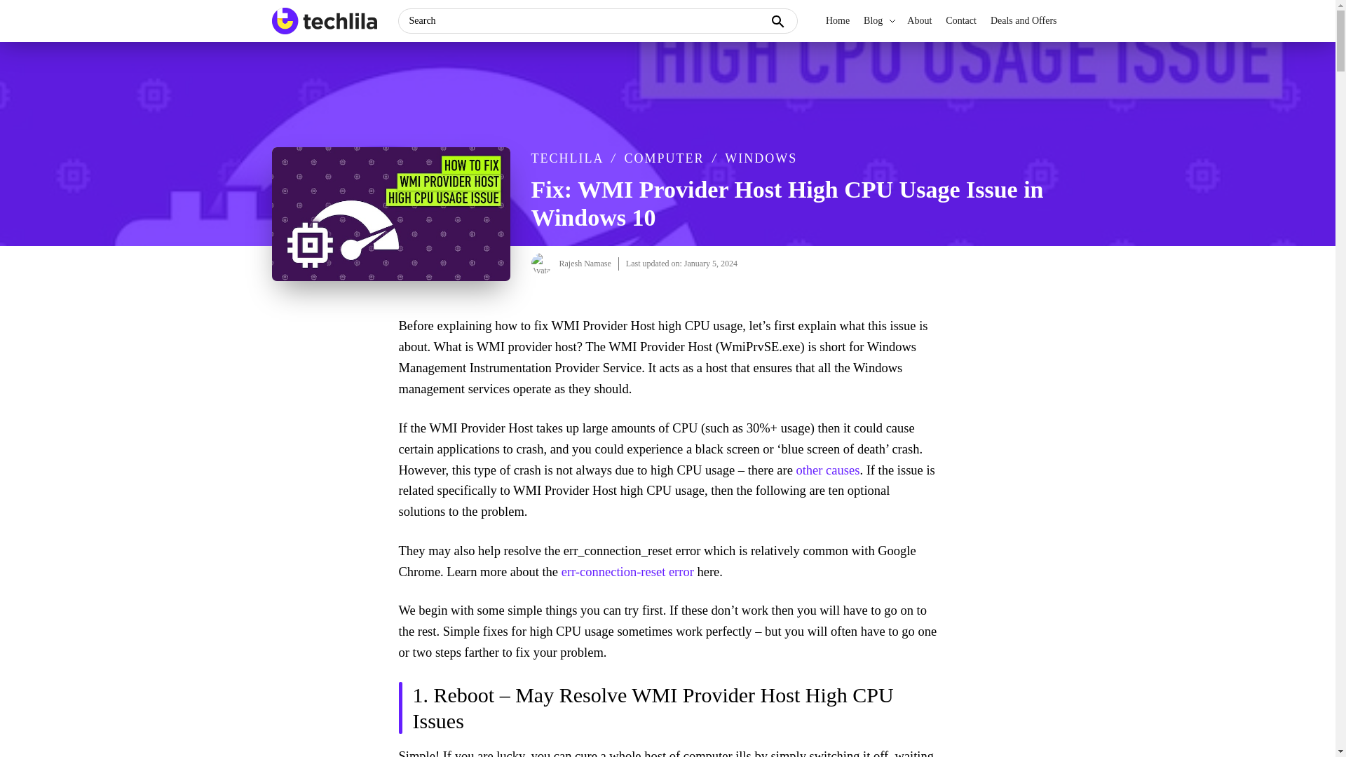  What do you see at coordinates (827, 470) in the screenshot?
I see `other causes` at bounding box center [827, 470].